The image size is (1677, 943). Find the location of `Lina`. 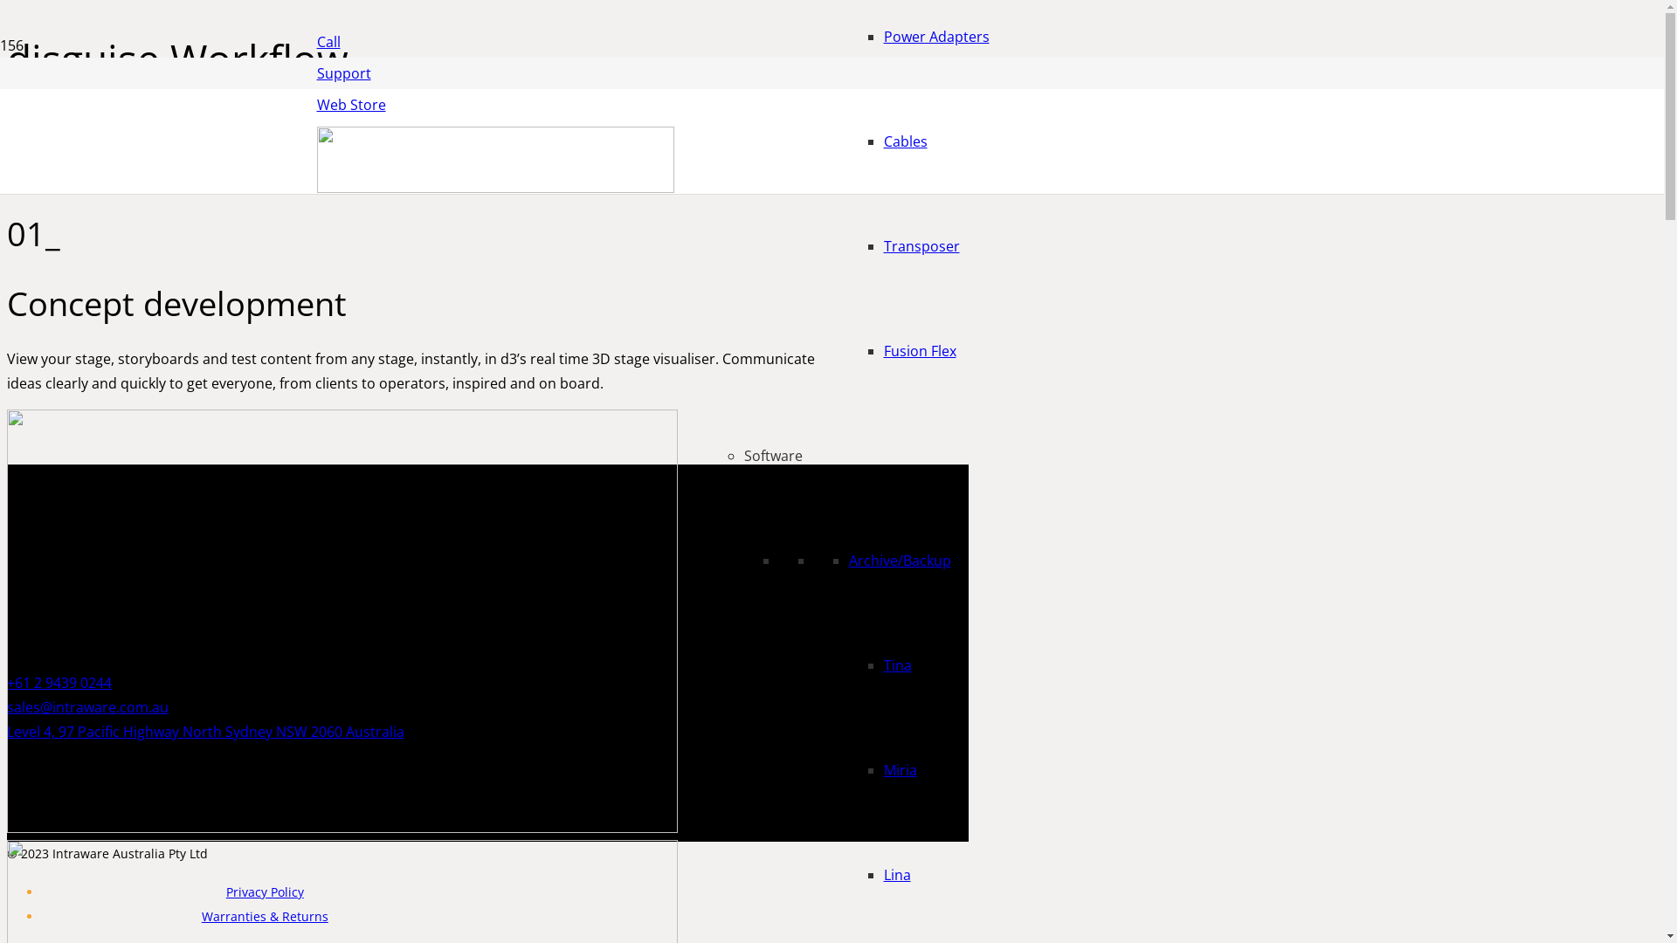

Lina is located at coordinates (898, 875).